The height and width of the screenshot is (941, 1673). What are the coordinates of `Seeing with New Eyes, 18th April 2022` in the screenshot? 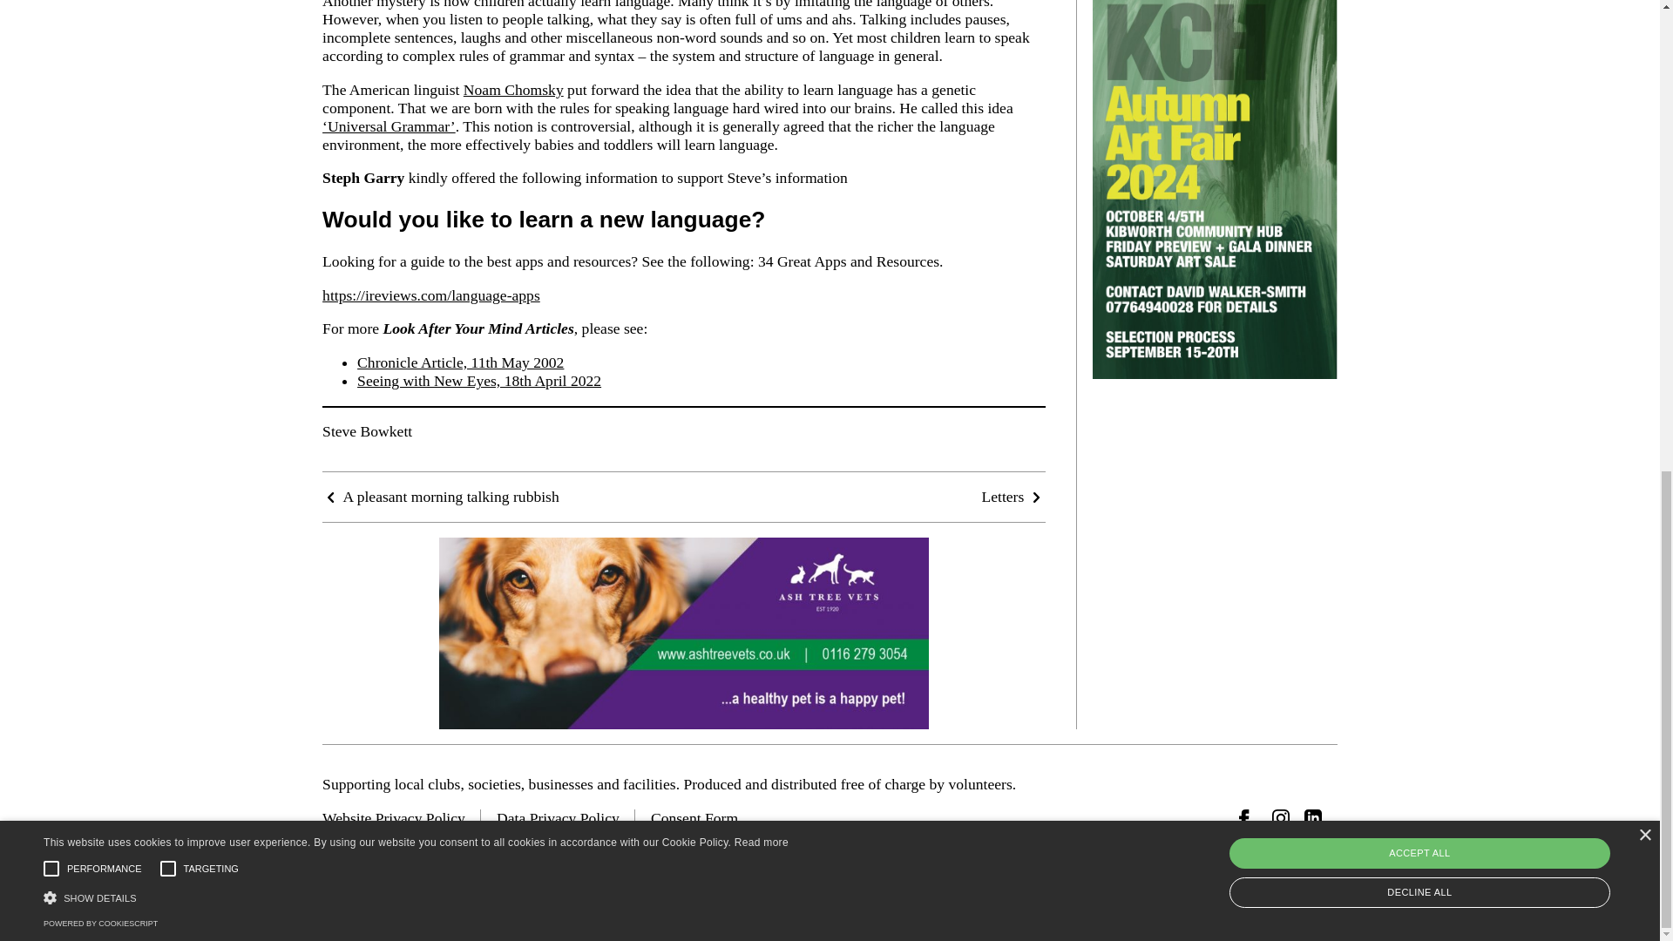 It's located at (479, 380).